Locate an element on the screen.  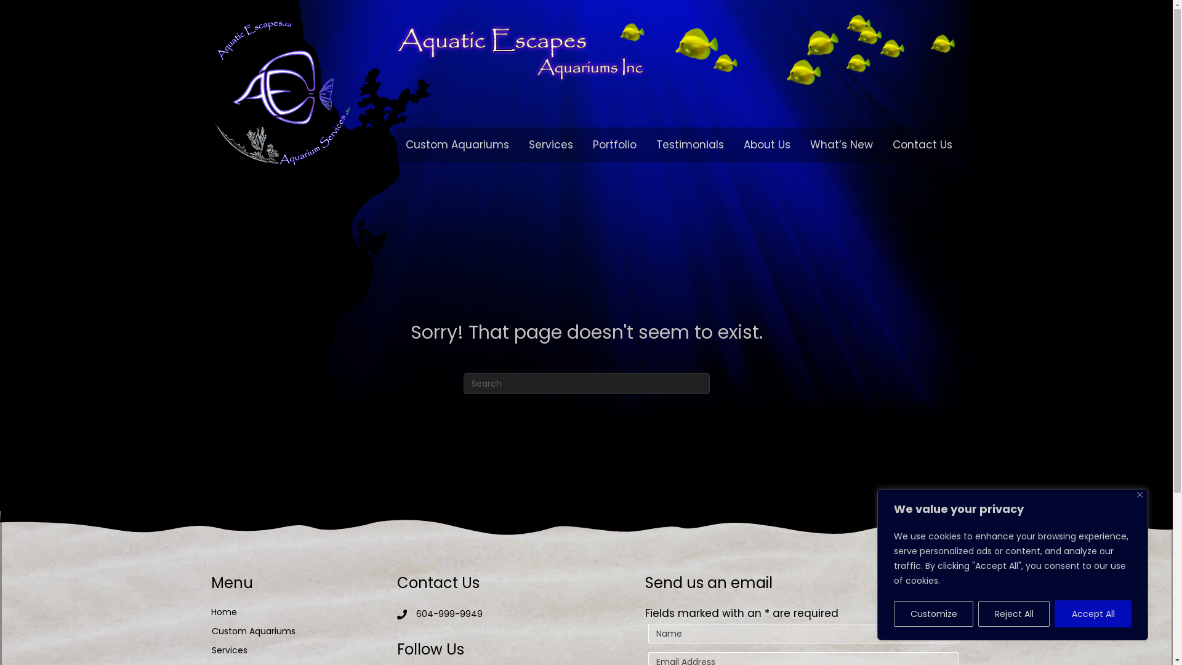
About Us is located at coordinates (767, 145).